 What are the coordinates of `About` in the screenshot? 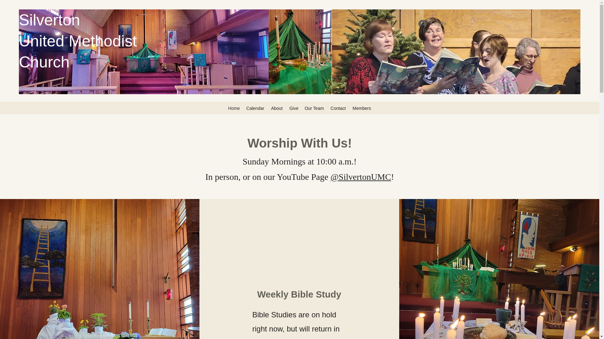 It's located at (277, 108).